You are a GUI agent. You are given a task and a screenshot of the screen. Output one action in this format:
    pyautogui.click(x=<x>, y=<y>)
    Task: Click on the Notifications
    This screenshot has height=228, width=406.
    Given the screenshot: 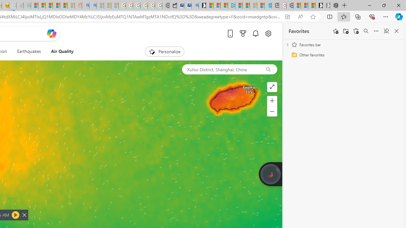 What is the action you would take?
    pyautogui.click(x=255, y=33)
    